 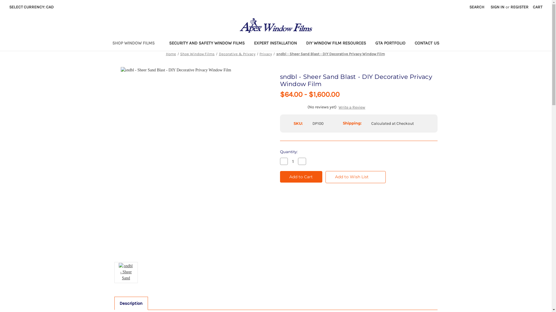 I want to click on REGISTER, so click(x=520, y=7).